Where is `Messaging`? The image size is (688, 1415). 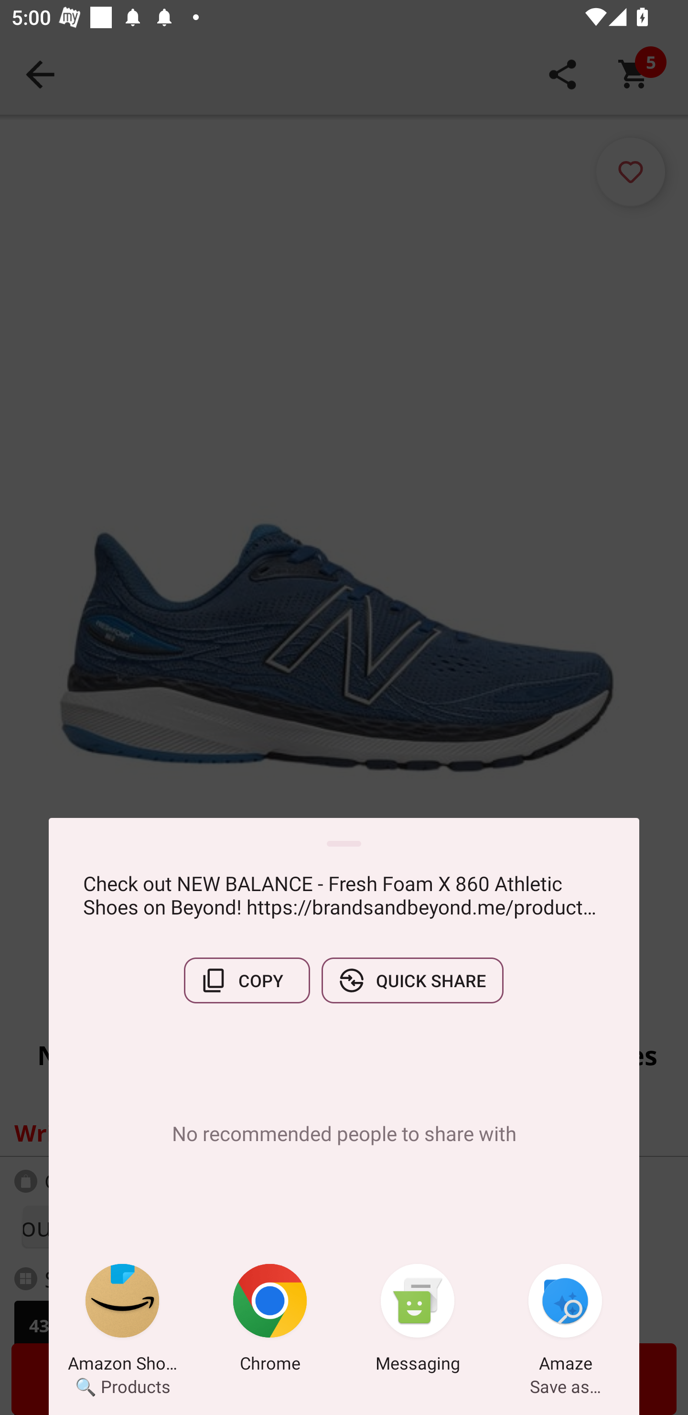 Messaging is located at coordinates (418, 1321).